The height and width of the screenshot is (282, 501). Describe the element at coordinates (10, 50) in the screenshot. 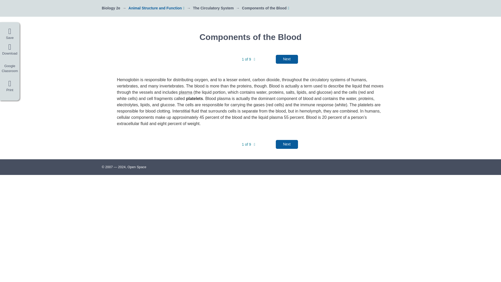

I see `Download` at that location.